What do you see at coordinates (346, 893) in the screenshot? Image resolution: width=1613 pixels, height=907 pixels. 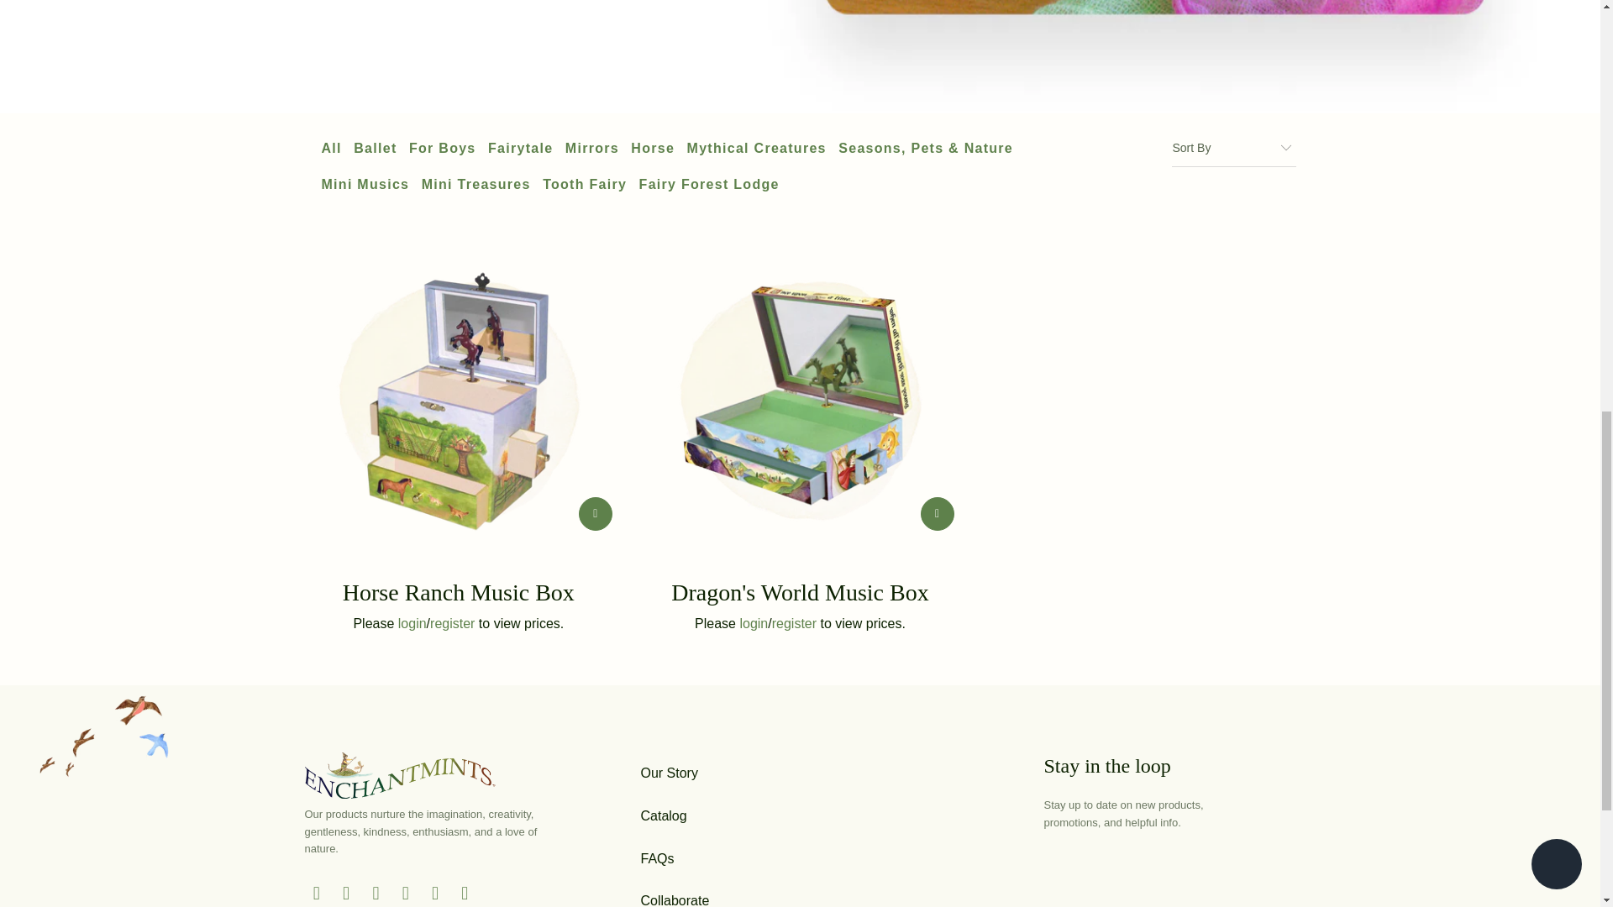 I see `Enchantmints Wholesale on Facebook` at bounding box center [346, 893].